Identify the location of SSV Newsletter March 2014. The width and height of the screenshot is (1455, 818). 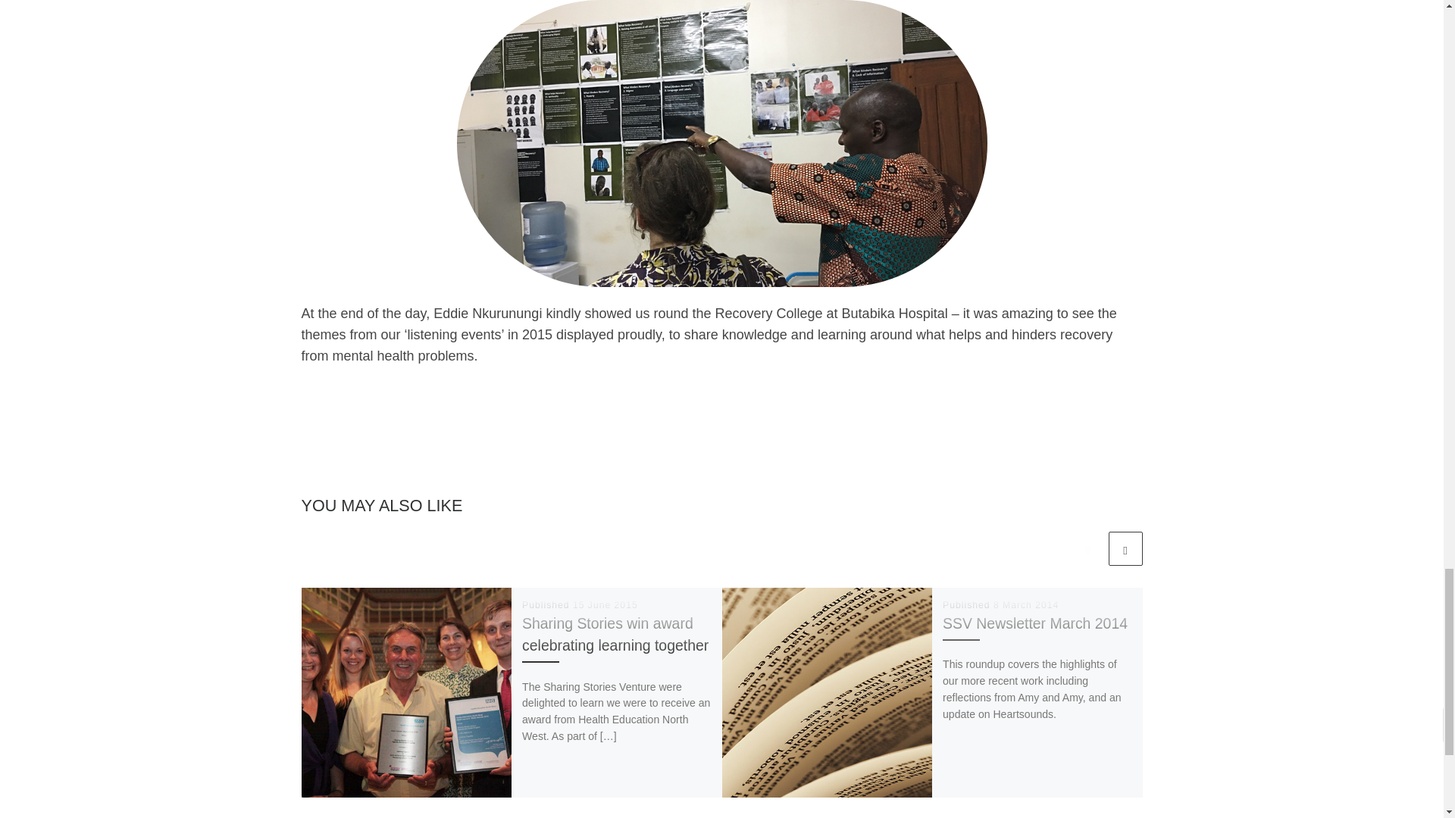
(1035, 623).